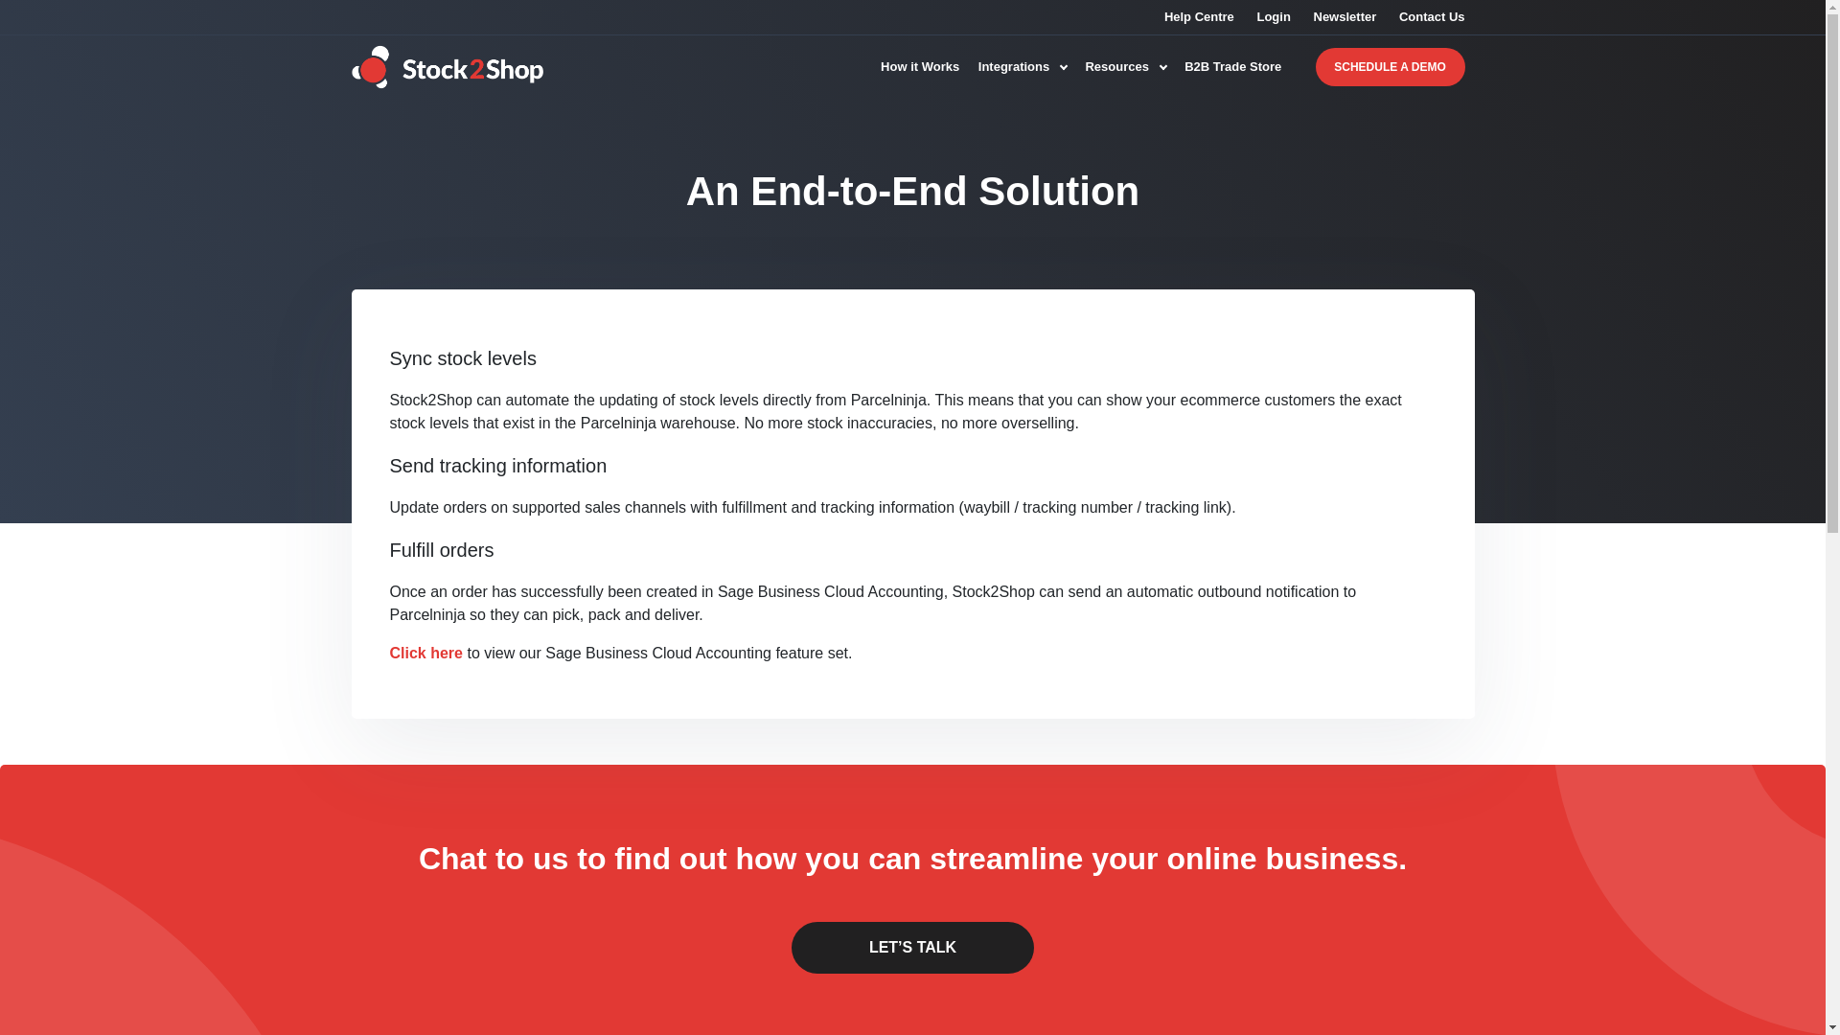 The height and width of the screenshot is (1035, 1840). What do you see at coordinates (447, 67) in the screenshot?
I see `Stock2Shop Home` at bounding box center [447, 67].